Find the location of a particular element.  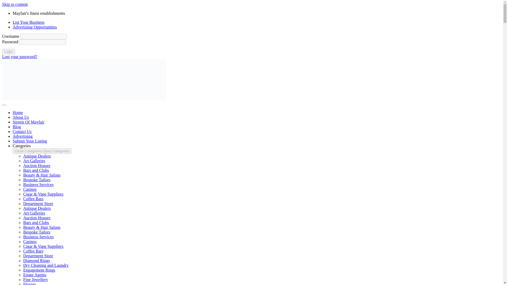

Dry Cleaning and Laundry is located at coordinates (46, 265).